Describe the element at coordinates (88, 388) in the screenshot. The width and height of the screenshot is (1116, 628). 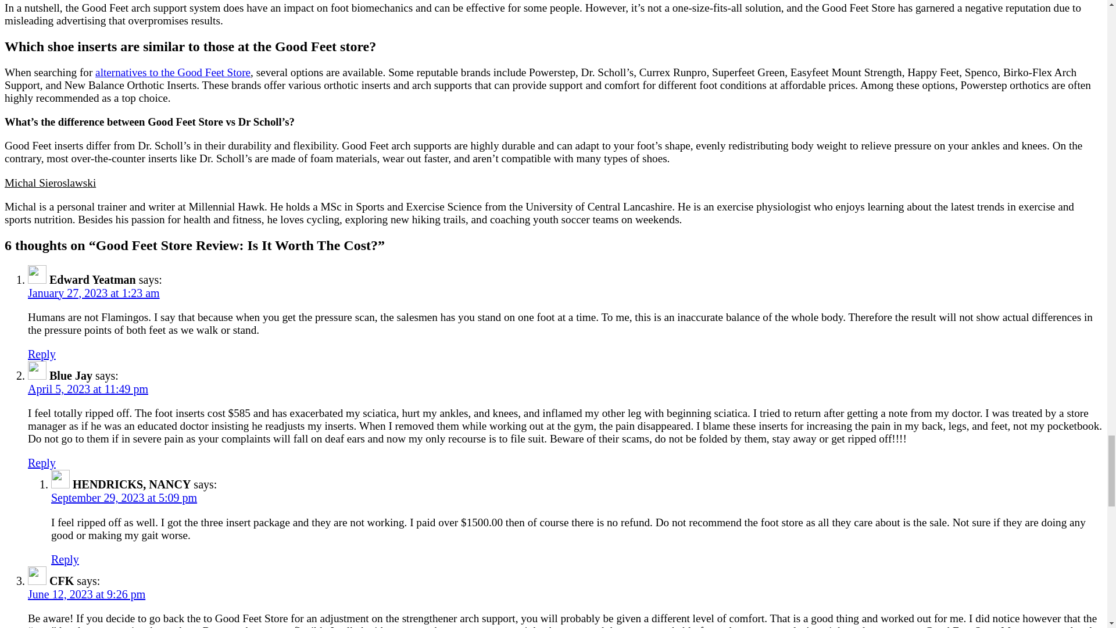
I see `April 5, 2023 at 11:49 pm` at that location.